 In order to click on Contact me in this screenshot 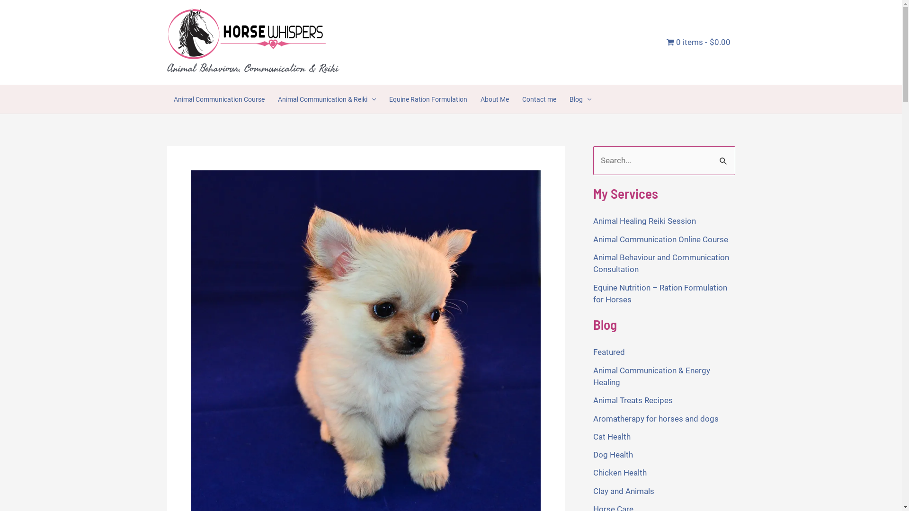, I will do `click(539, 99)`.